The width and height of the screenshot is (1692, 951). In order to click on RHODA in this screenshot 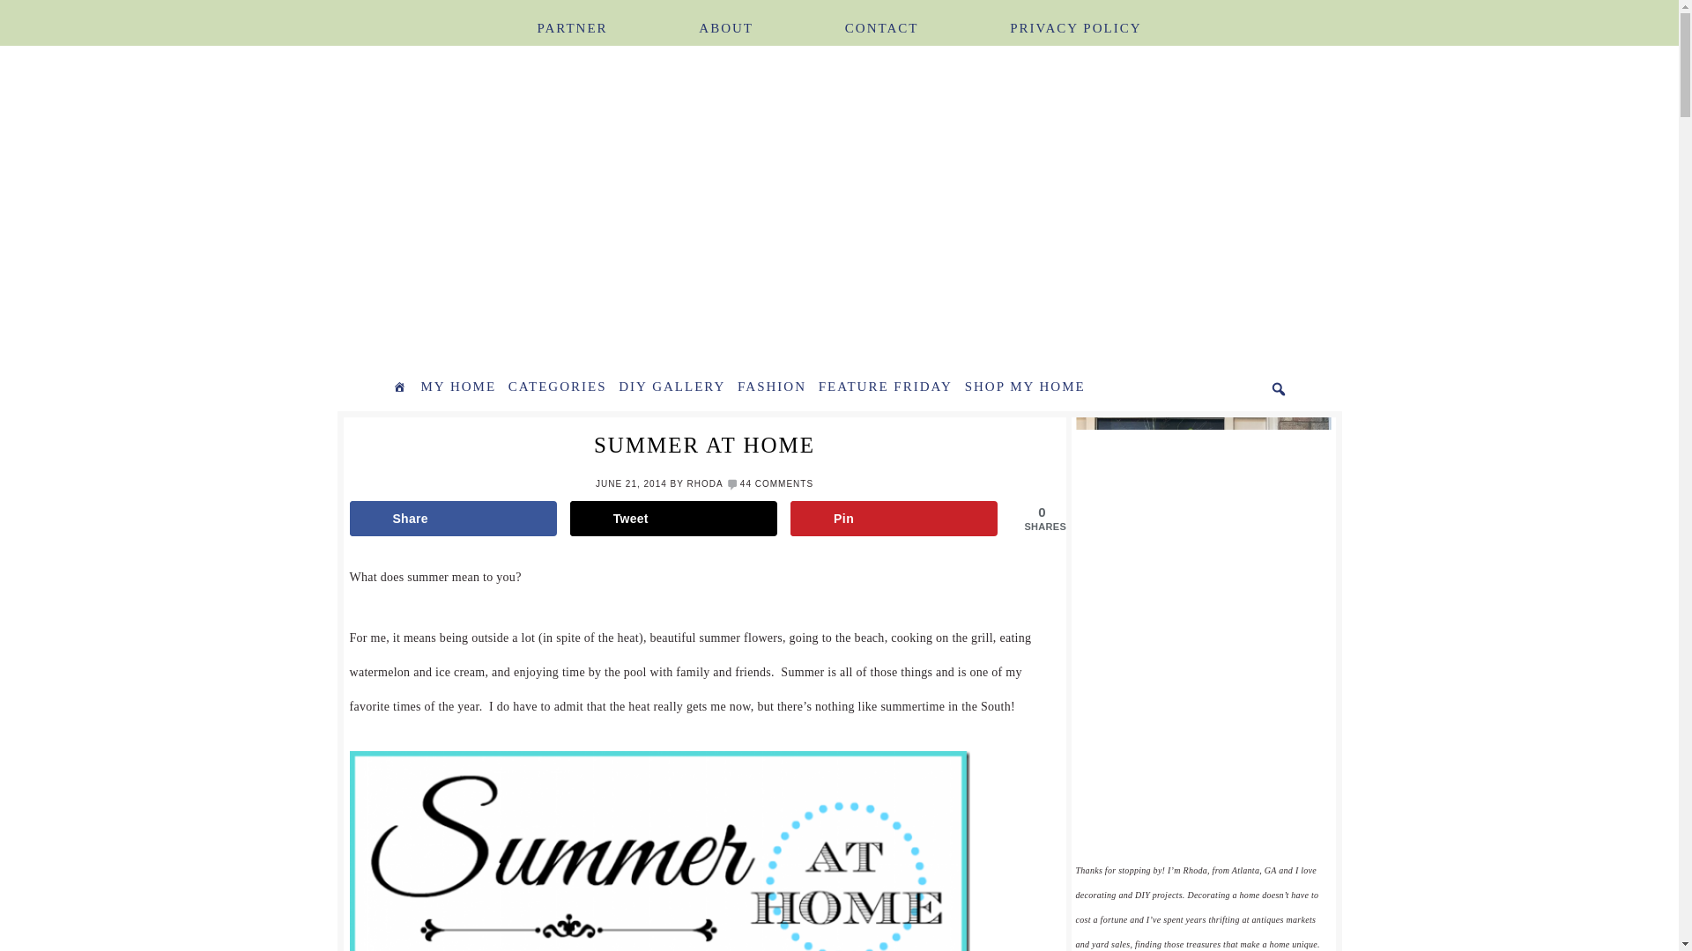, I will do `click(704, 484)`.